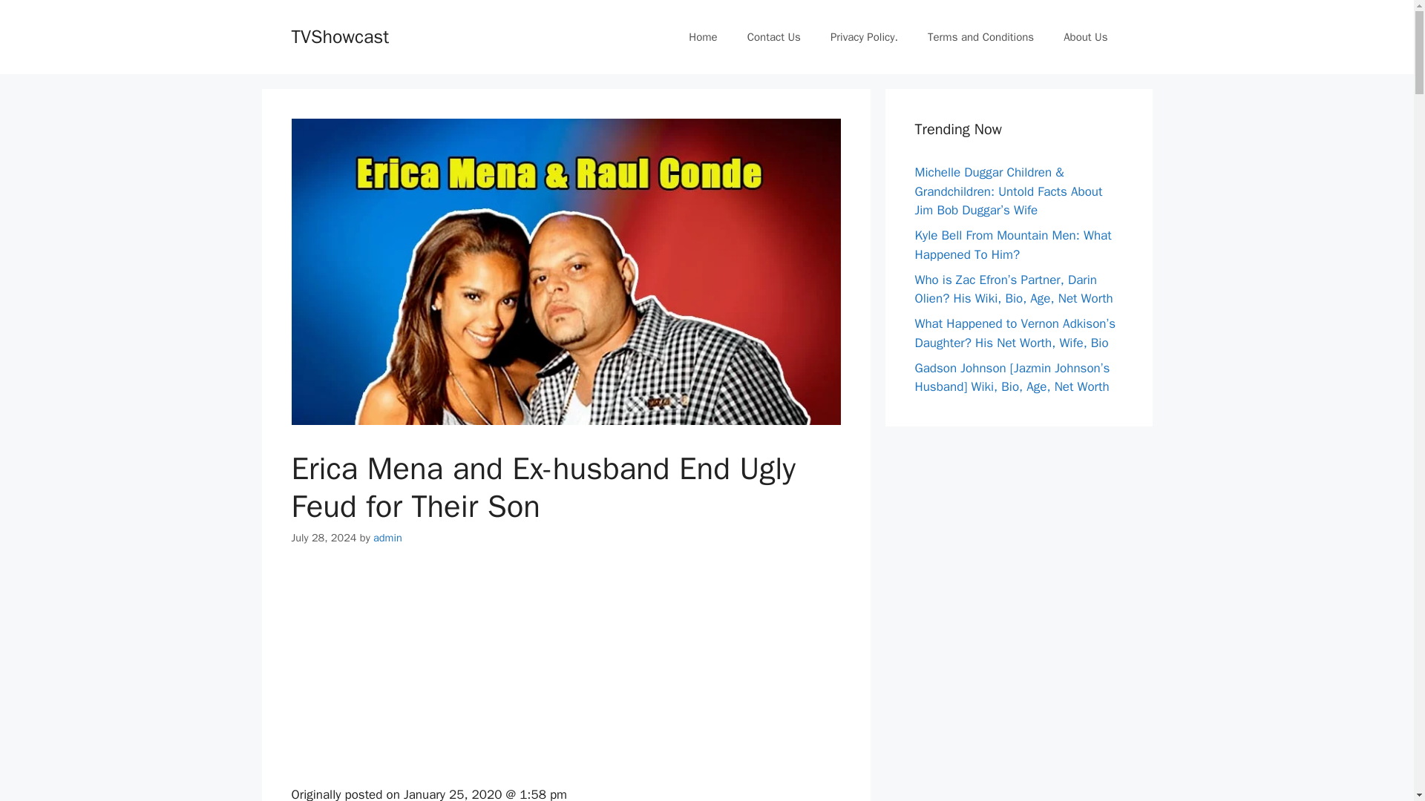 The height and width of the screenshot is (801, 1425). Describe the element at coordinates (340, 36) in the screenshot. I see `TVShowcast` at that location.